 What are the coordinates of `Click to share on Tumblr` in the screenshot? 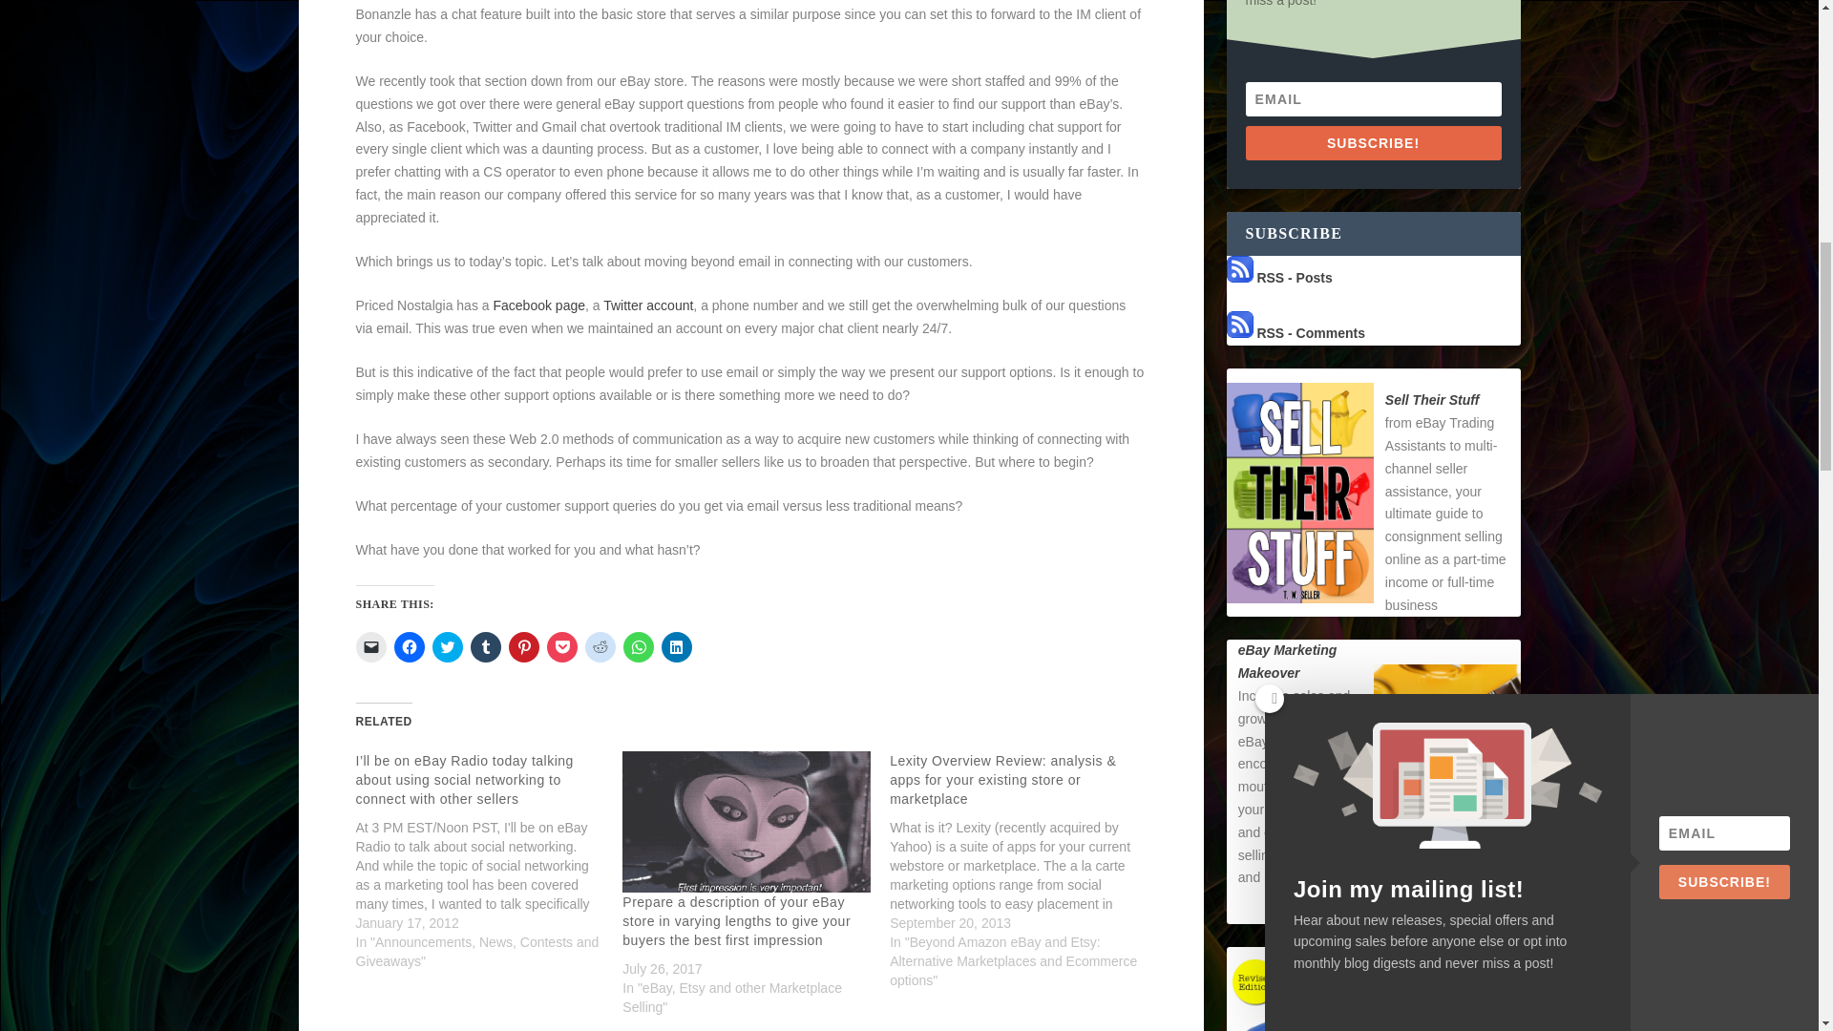 It's located at (485, 647).